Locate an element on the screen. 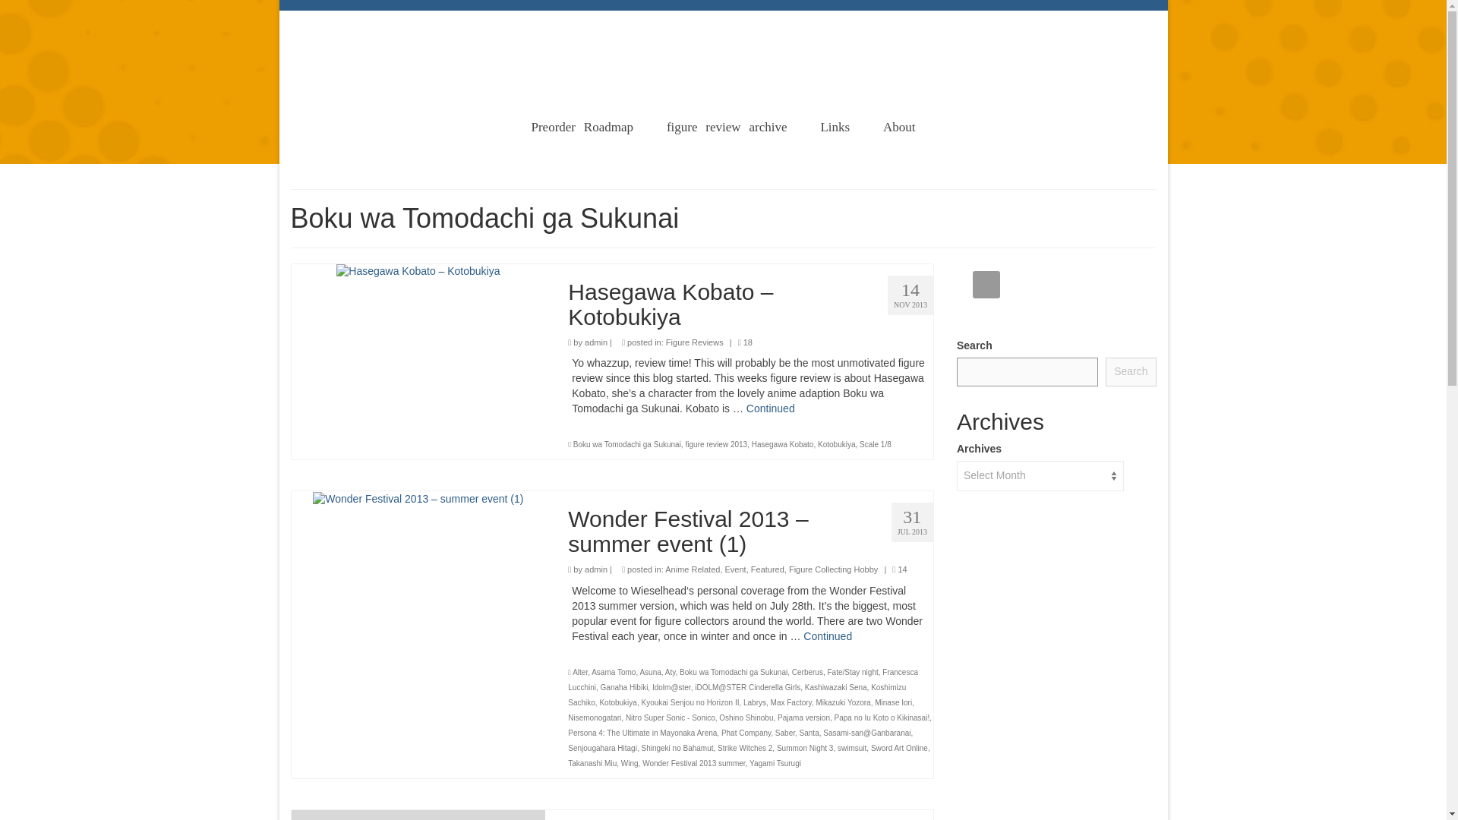 The height and width of the screenshot is (820, 1458). wieselhead.de is located at coordinates (724, 33).